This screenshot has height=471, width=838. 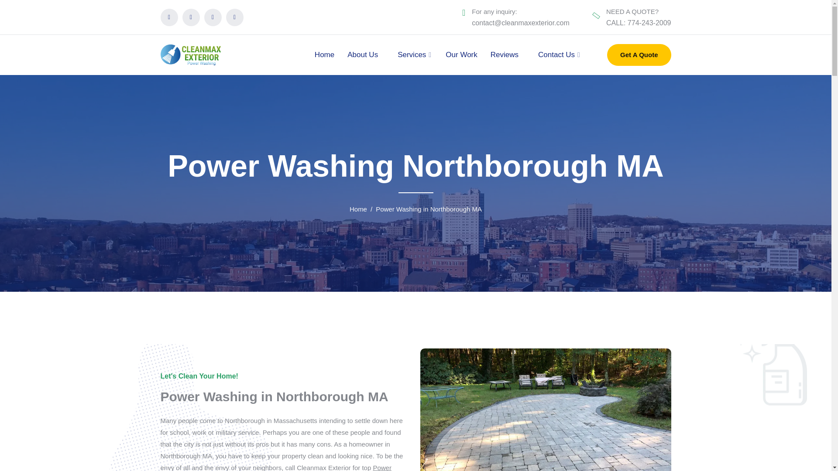 I want to click on Power Washing in Northborough MA, so click(x=275, y=396).